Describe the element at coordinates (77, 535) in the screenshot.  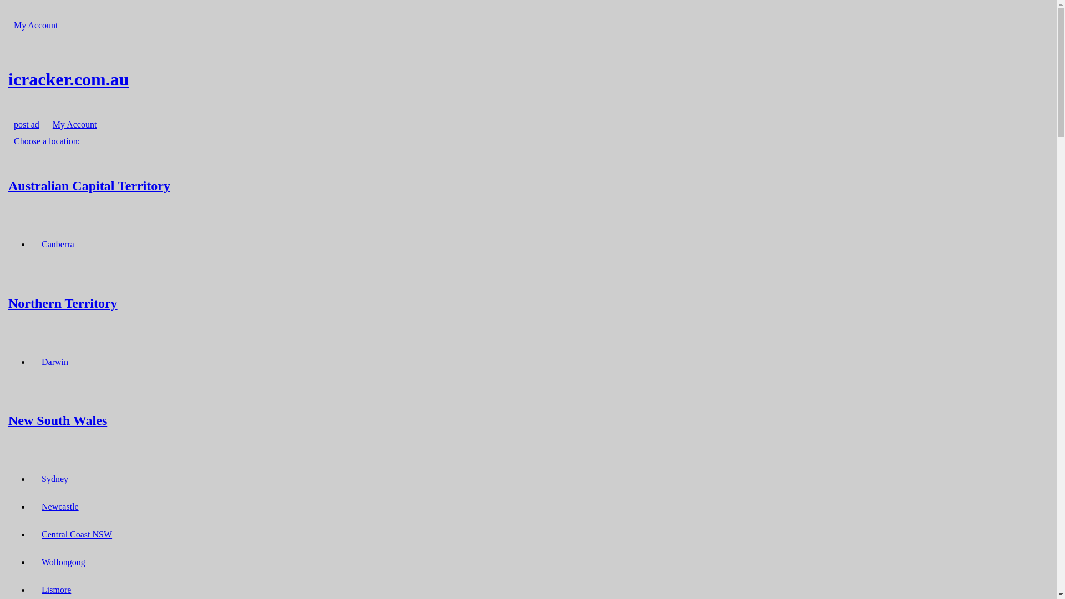
I see `Central Coast NSW` at that location.